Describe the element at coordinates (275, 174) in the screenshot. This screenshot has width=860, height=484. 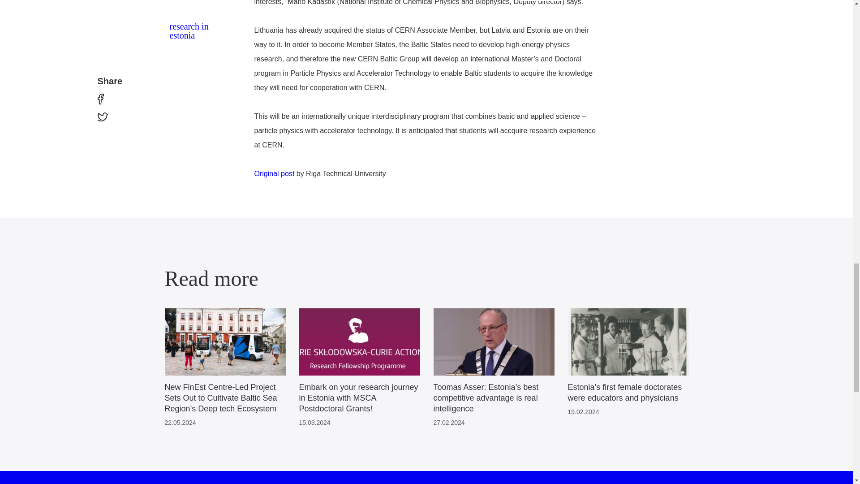
I see `Original post` at that location.